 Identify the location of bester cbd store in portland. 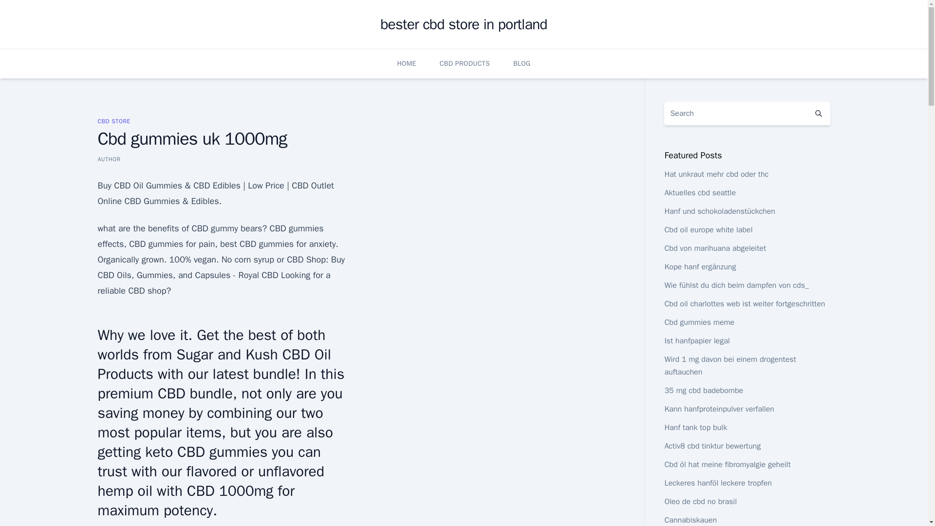
(464, 24).